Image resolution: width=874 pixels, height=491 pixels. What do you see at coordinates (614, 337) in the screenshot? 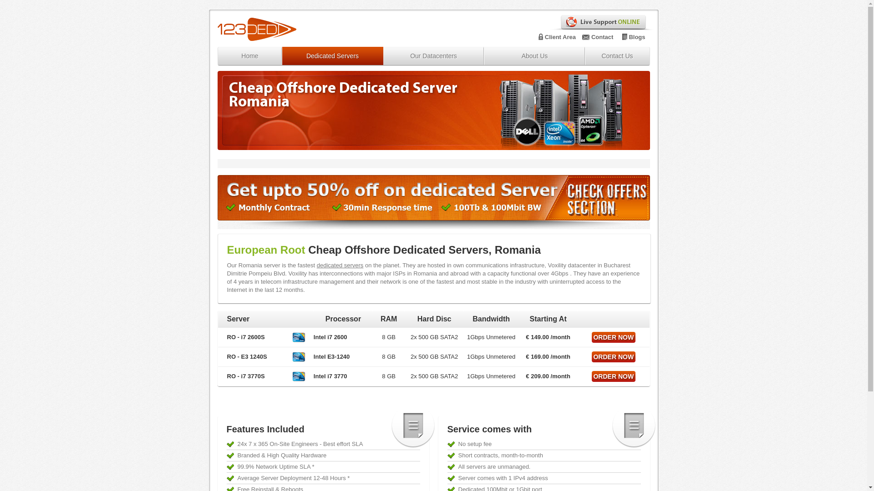
I see `ORDER NOW` at bounding box center [614, 337].